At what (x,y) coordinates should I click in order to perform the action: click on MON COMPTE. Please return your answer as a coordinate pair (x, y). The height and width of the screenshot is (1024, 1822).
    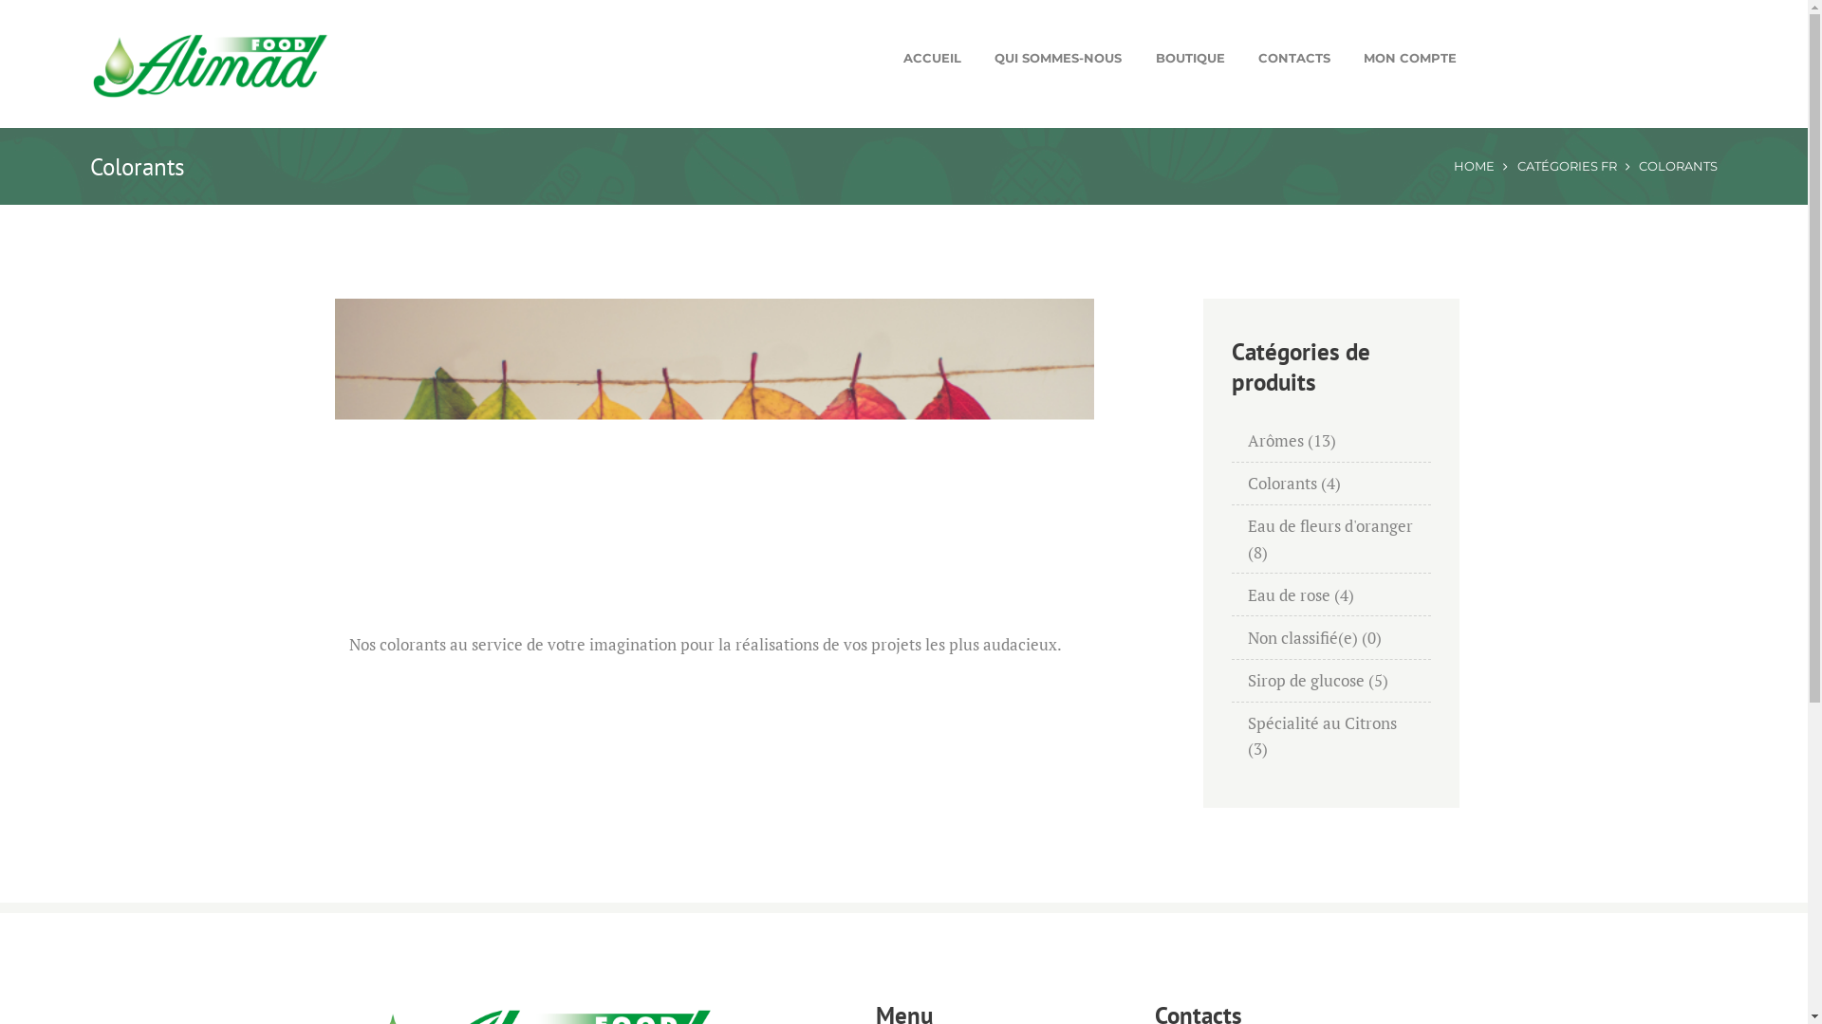
    Looking at the image, I should click on (1410, 57).